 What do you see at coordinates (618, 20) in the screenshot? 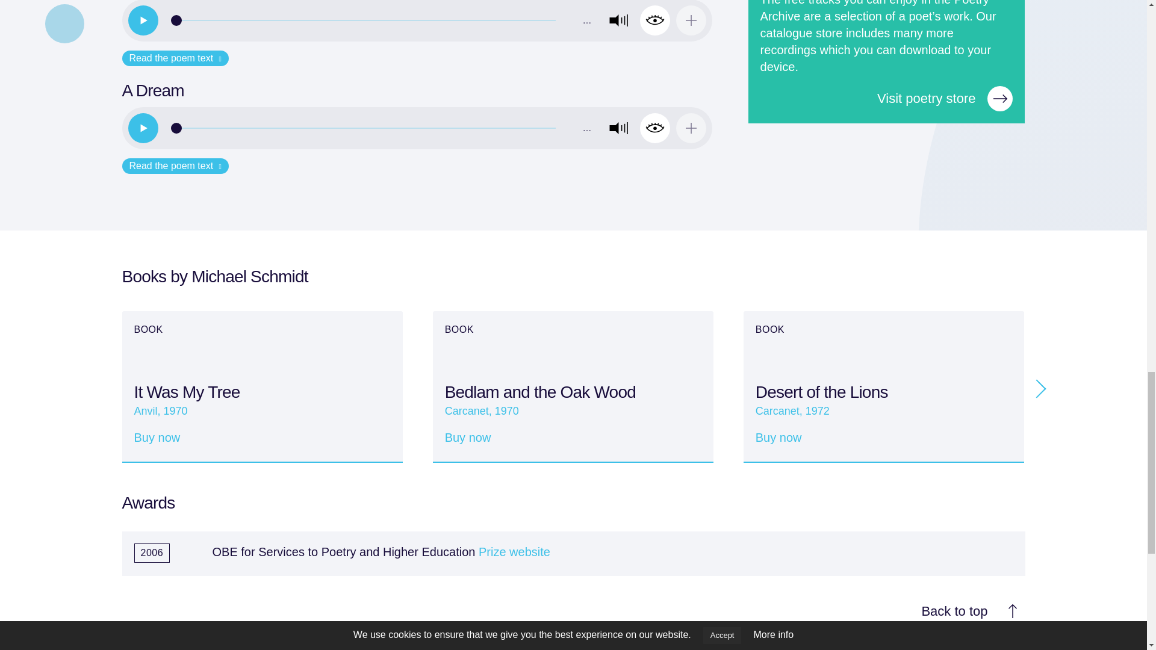
I see `Volume Mute` at bounding box center [618, 20].